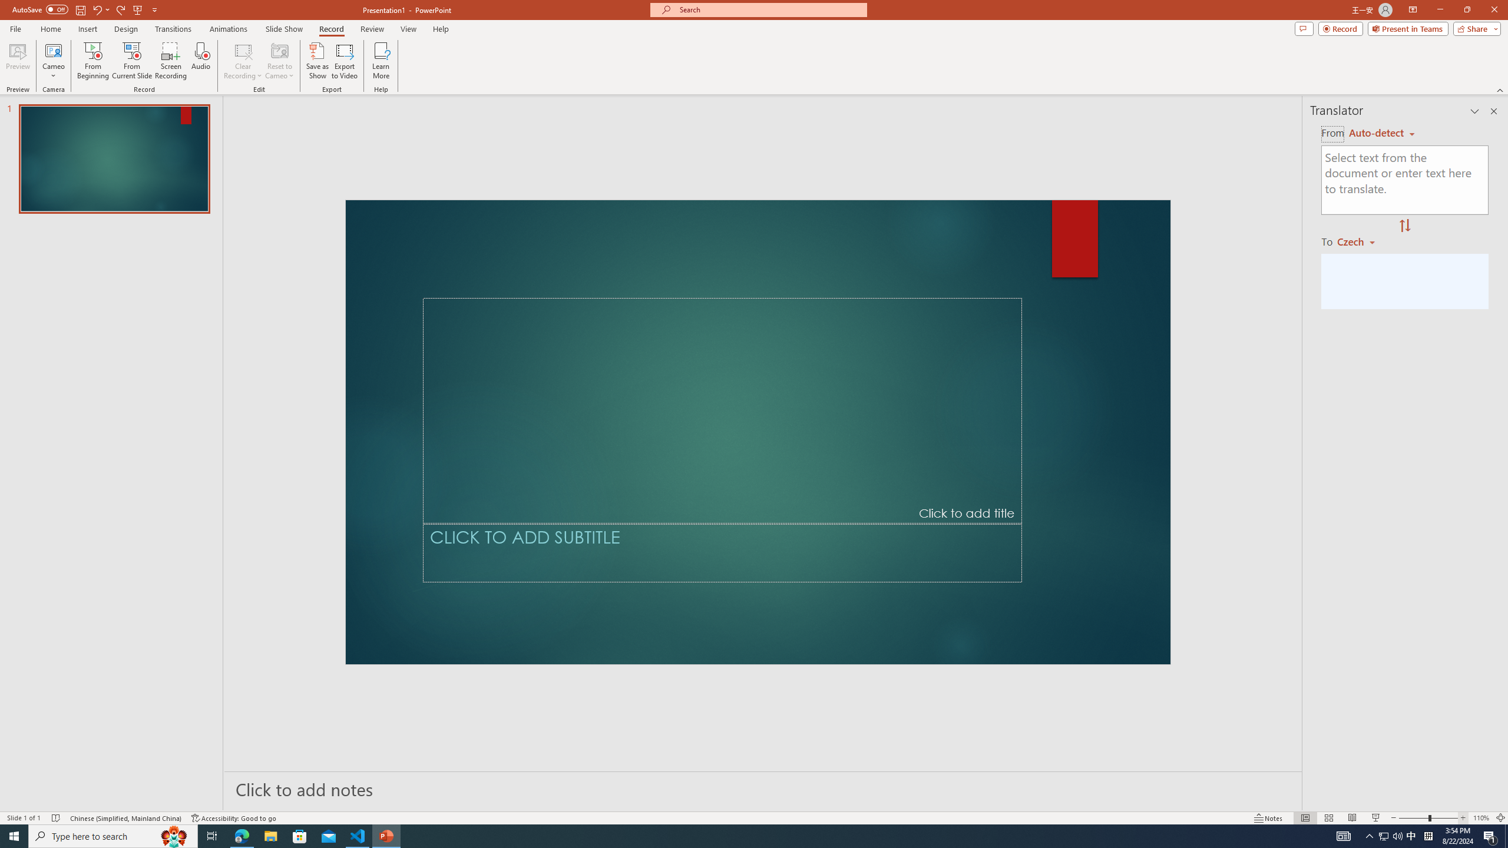 The height and width of the screenshot is (848, 1508). I want to click on Layout, so click(344, 49).